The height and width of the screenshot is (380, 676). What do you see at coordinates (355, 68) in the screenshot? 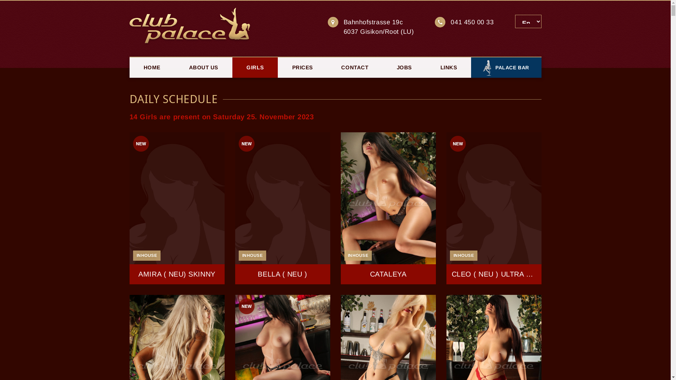
I see `CONTACT` at bounding box center [355, 68].